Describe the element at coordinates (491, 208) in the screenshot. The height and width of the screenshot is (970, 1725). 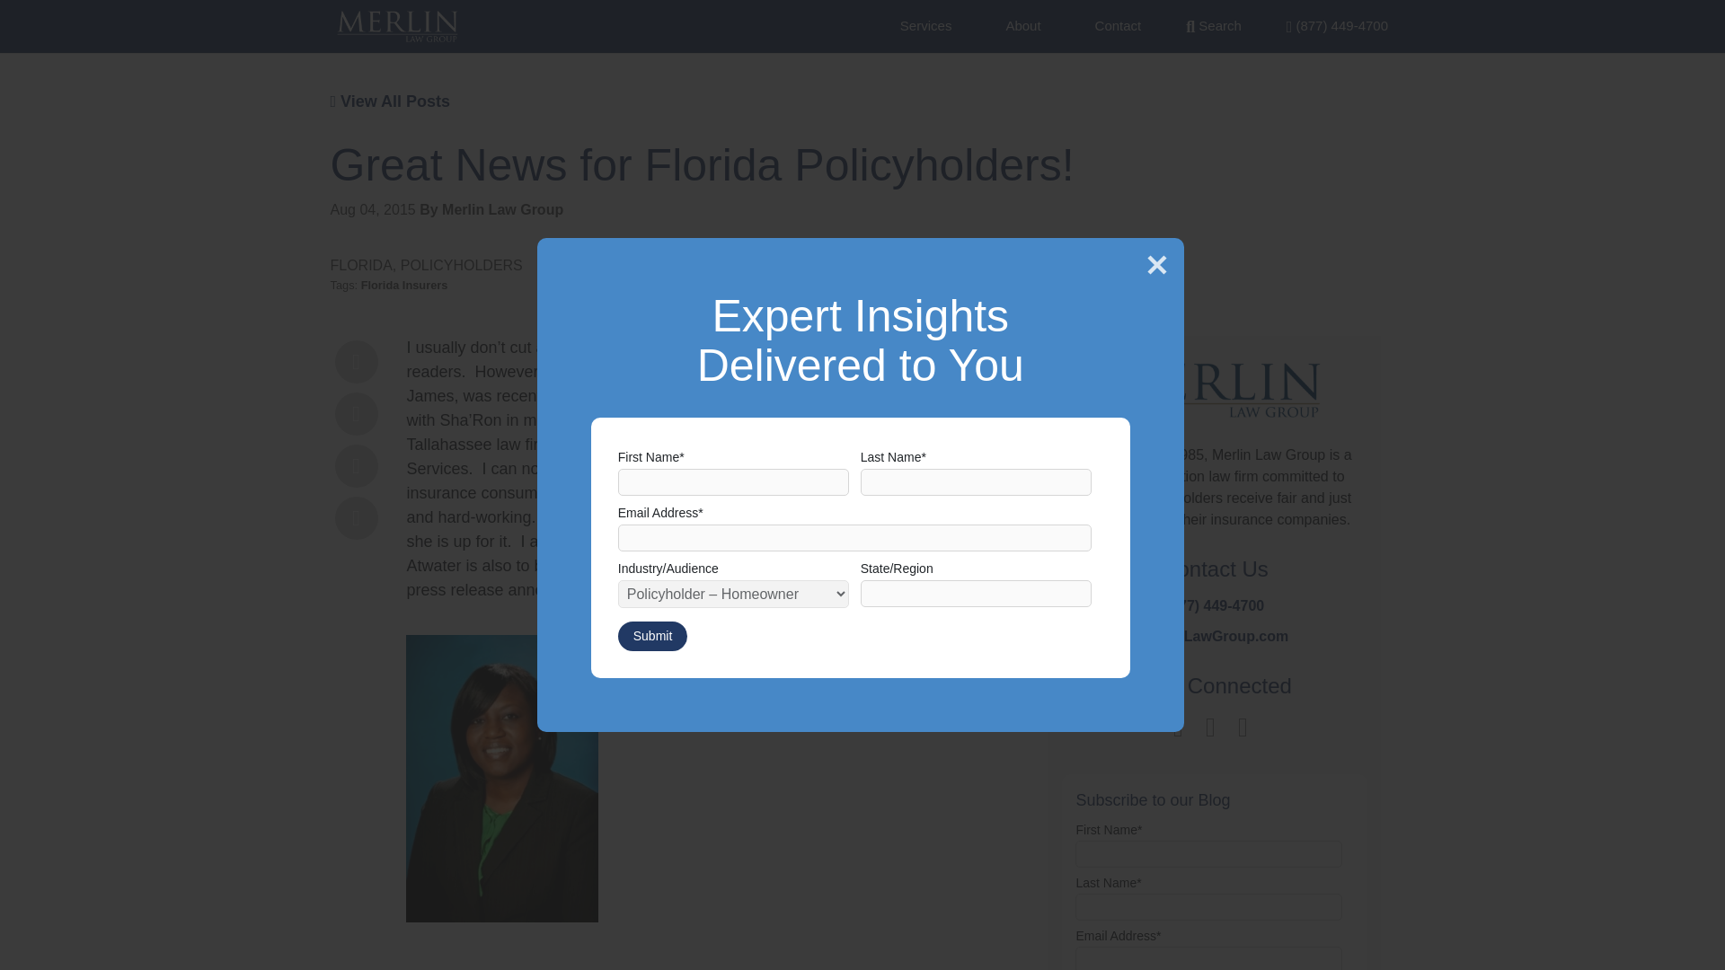
I see `By Merlin Law Group` at that location.